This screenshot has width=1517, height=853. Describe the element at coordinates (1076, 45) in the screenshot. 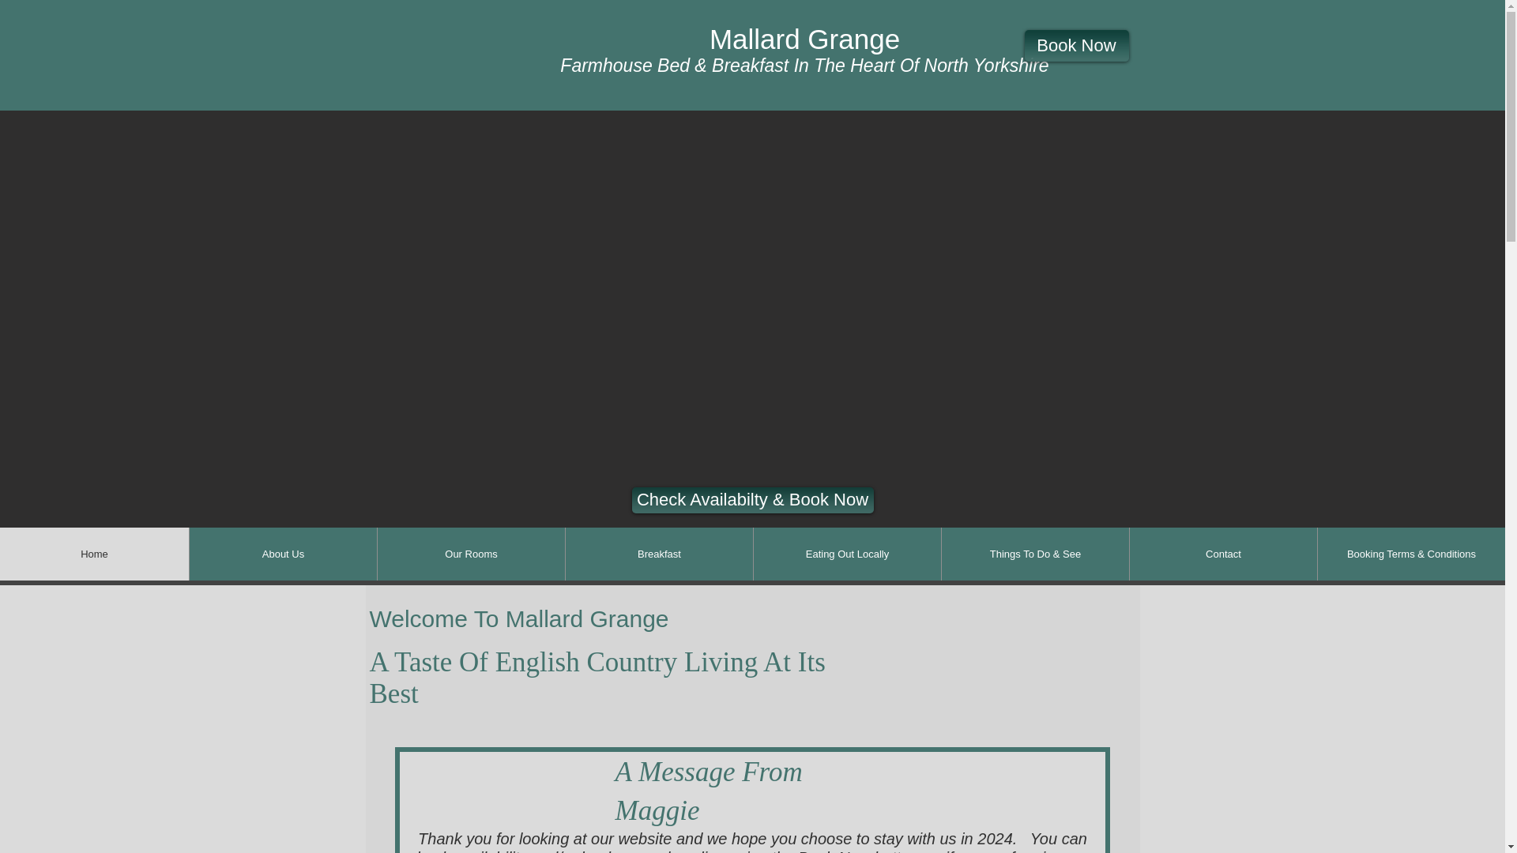

I see `Book Now` at that location.